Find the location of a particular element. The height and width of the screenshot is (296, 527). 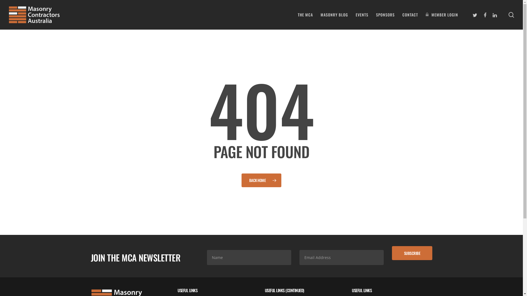

SPONSORS is located at coordinates (385, 15).